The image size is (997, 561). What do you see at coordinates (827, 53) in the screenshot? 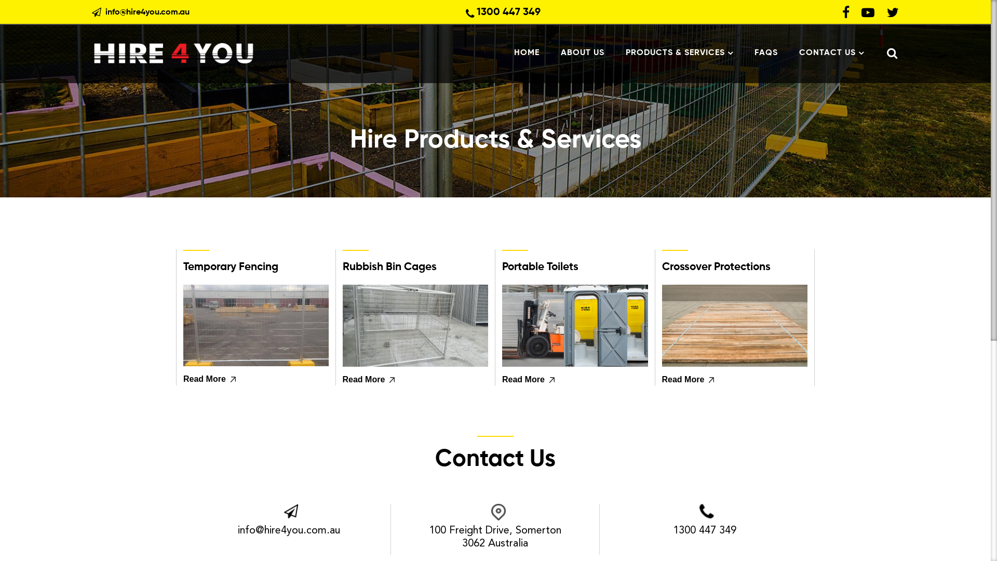
I see `CONTACT US` at bounding box center [827, 53].